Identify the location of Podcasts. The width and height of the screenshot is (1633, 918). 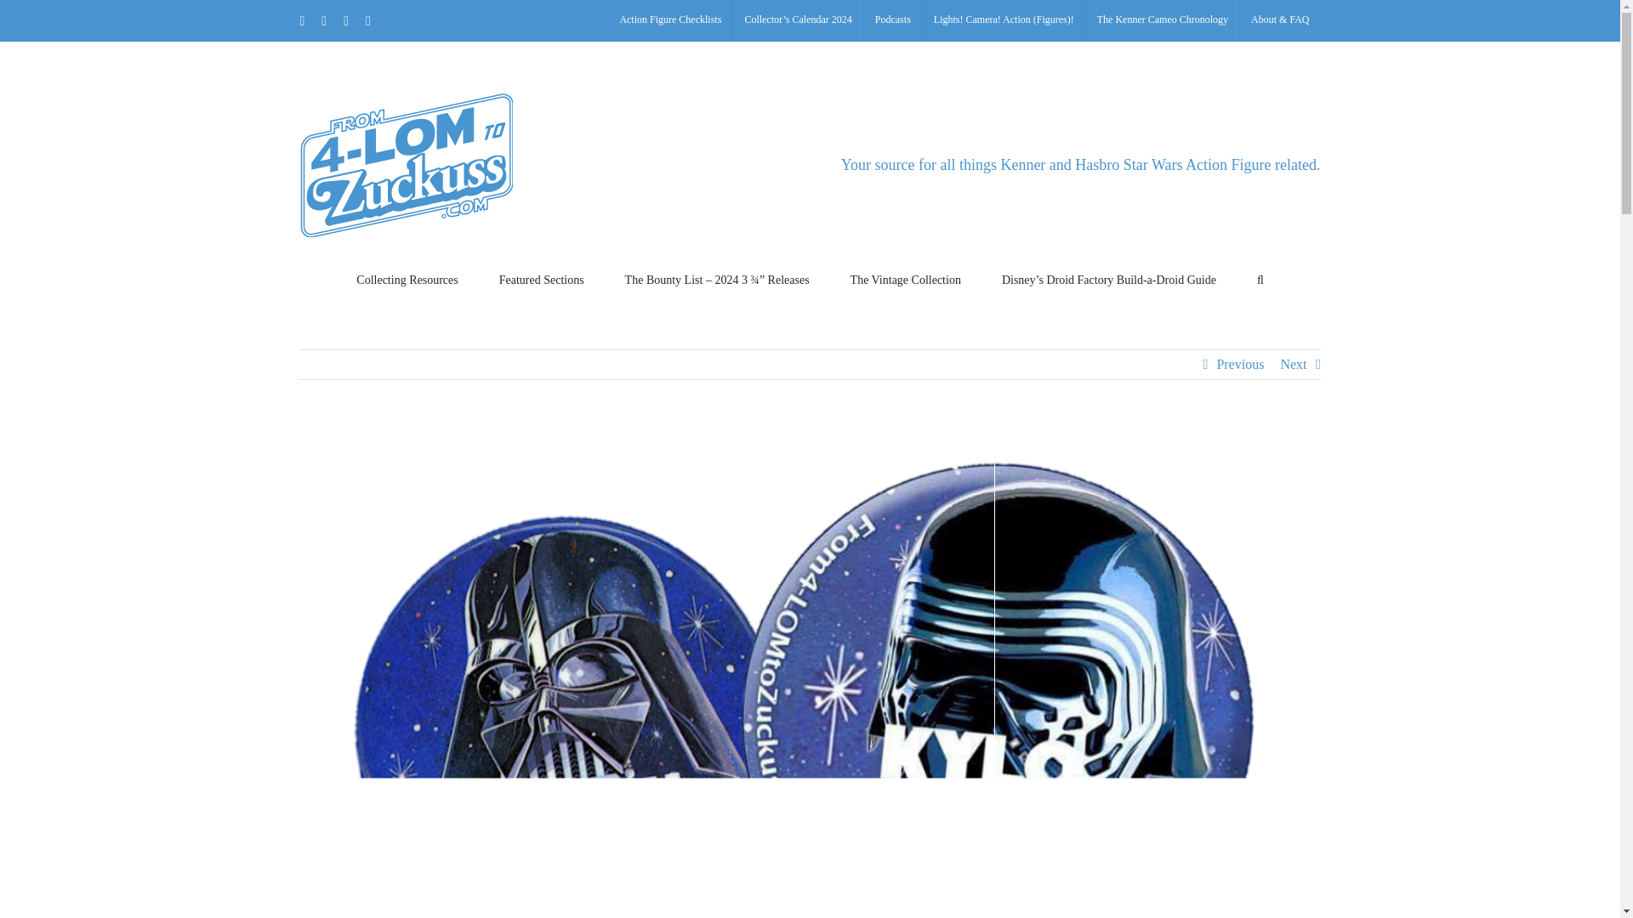
(893, 20).